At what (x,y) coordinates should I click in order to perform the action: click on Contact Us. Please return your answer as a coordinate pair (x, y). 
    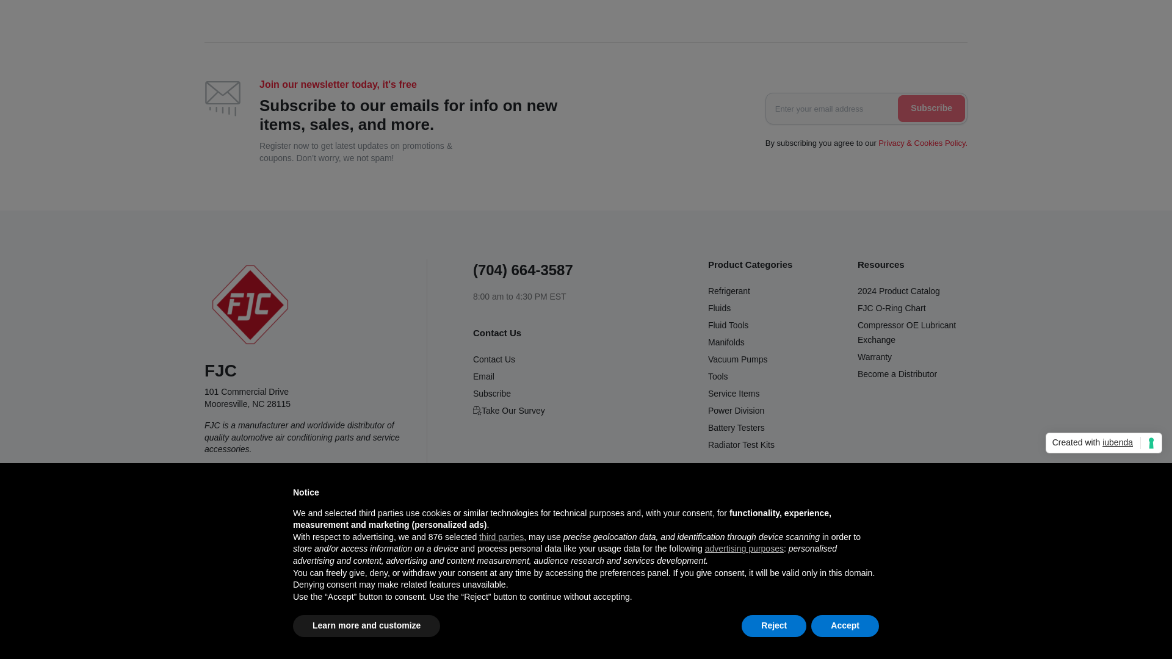
    Looking at the image, I should click on (494, 359).